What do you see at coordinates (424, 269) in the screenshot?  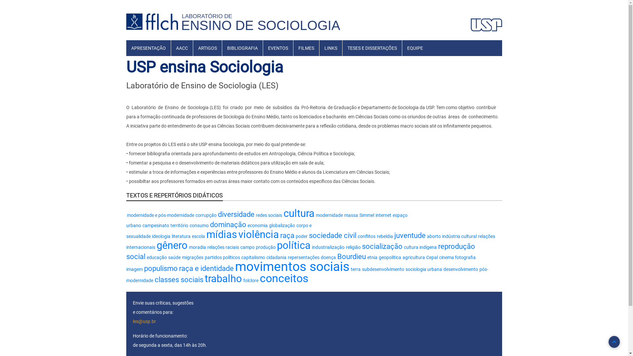 I see `sociologia urbana` at bounding box center [424, 269].